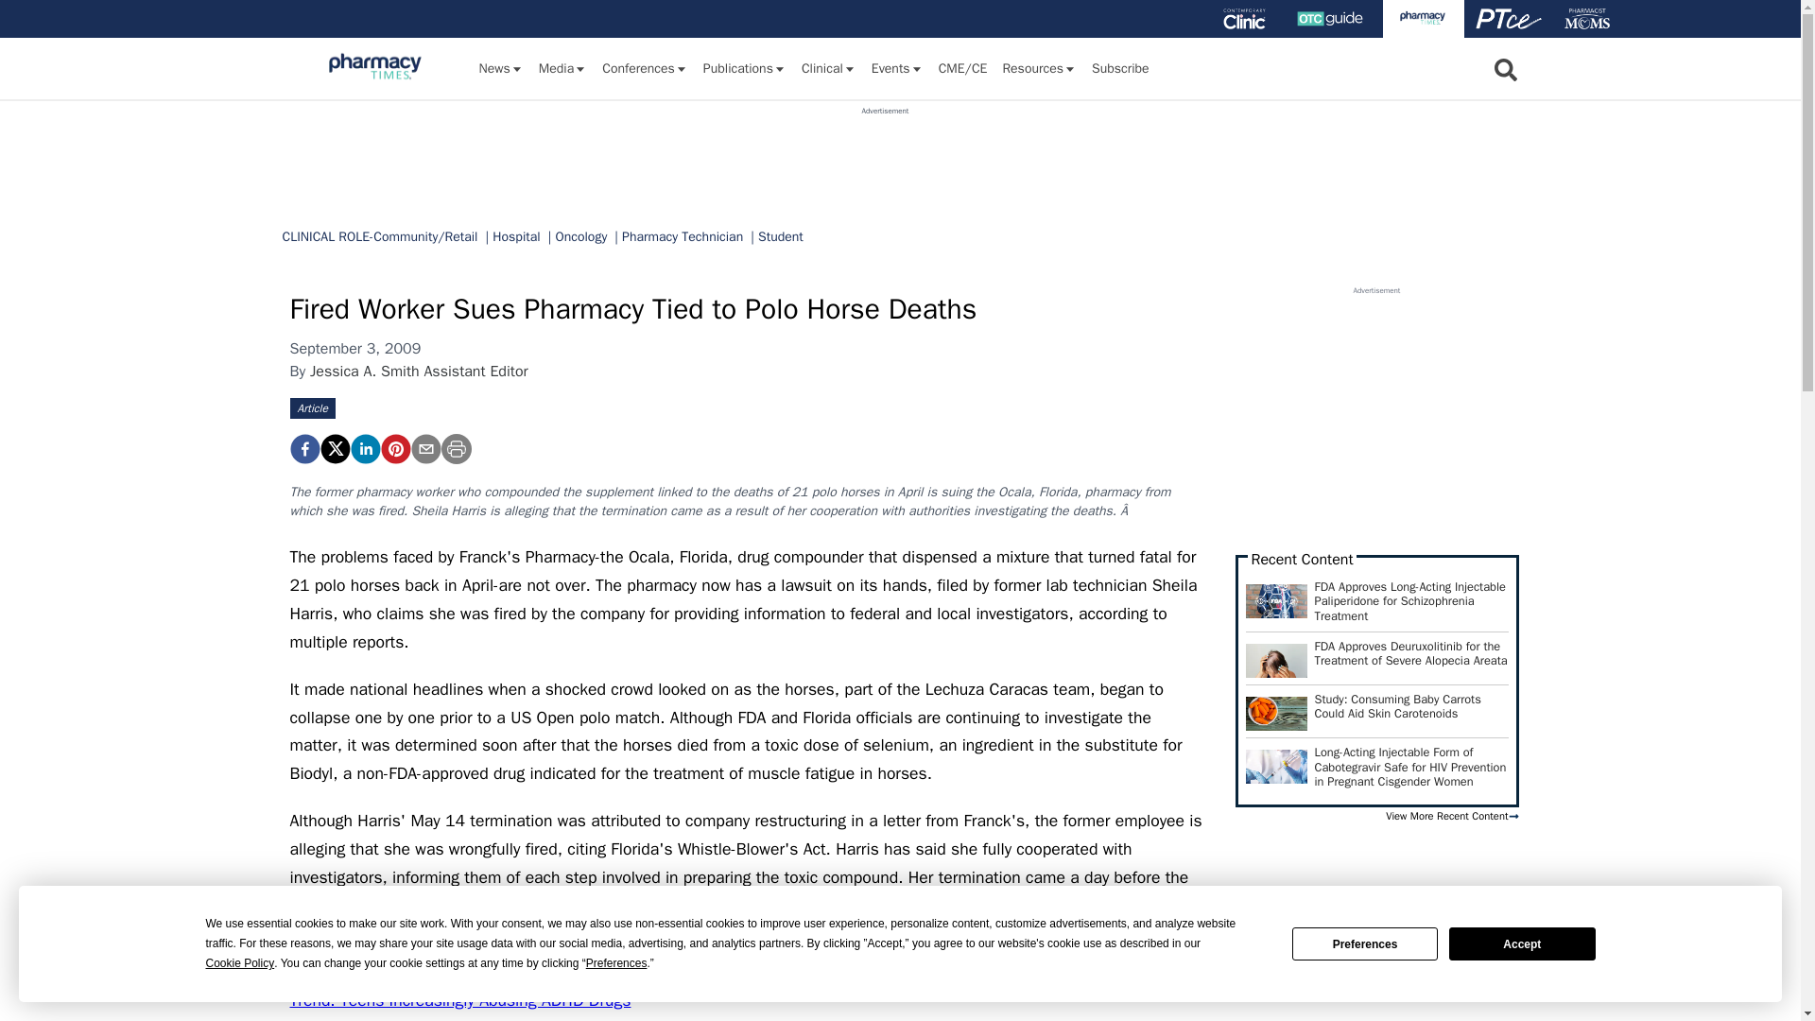 The height and width of the screenshot is (1021, 1815). I want to click on Preferences, so click(616, 963).